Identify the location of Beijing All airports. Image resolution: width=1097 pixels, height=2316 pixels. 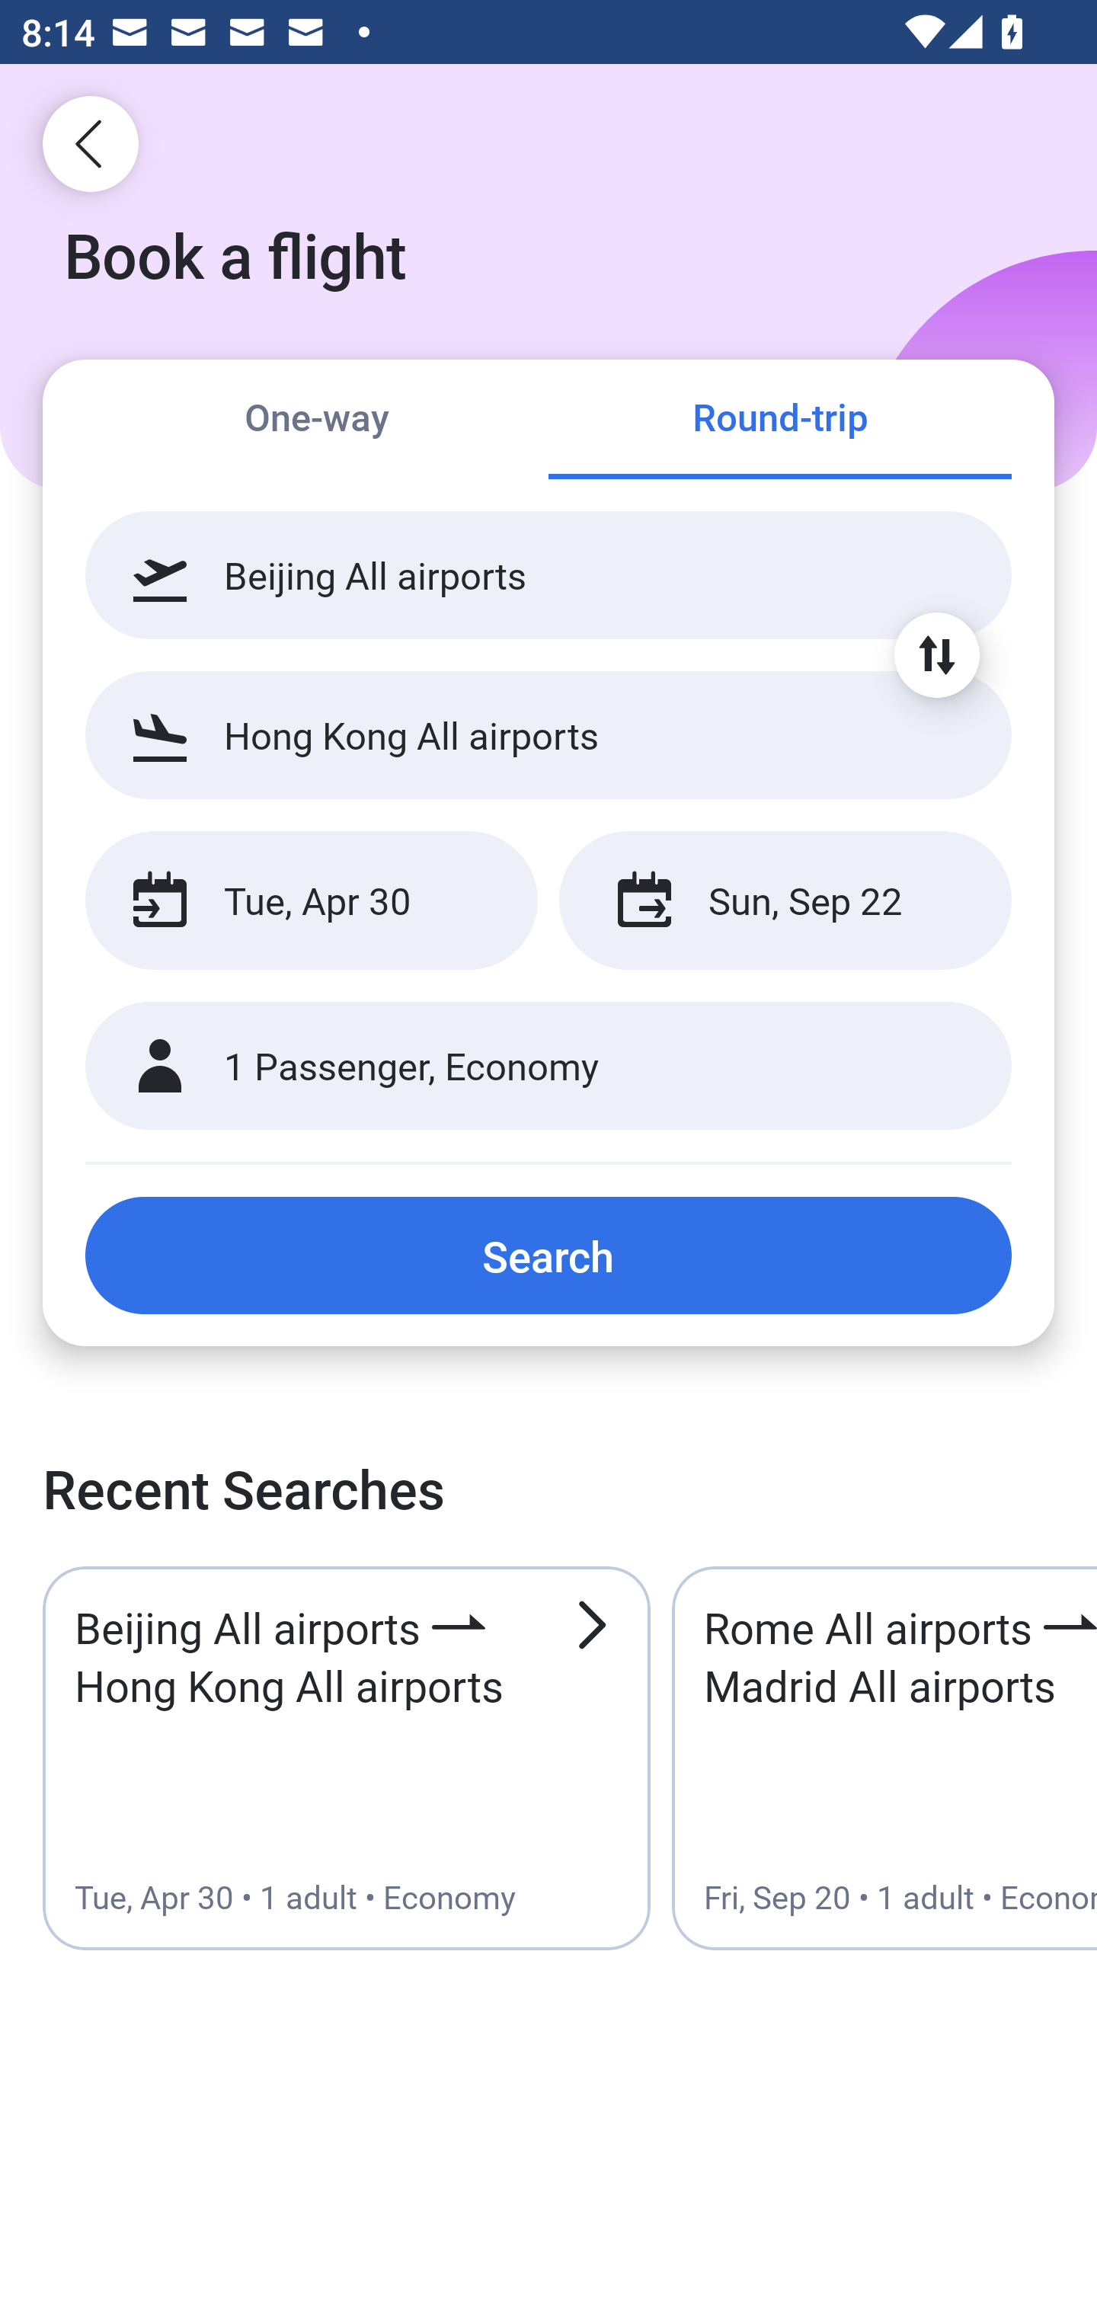
(548, 575).